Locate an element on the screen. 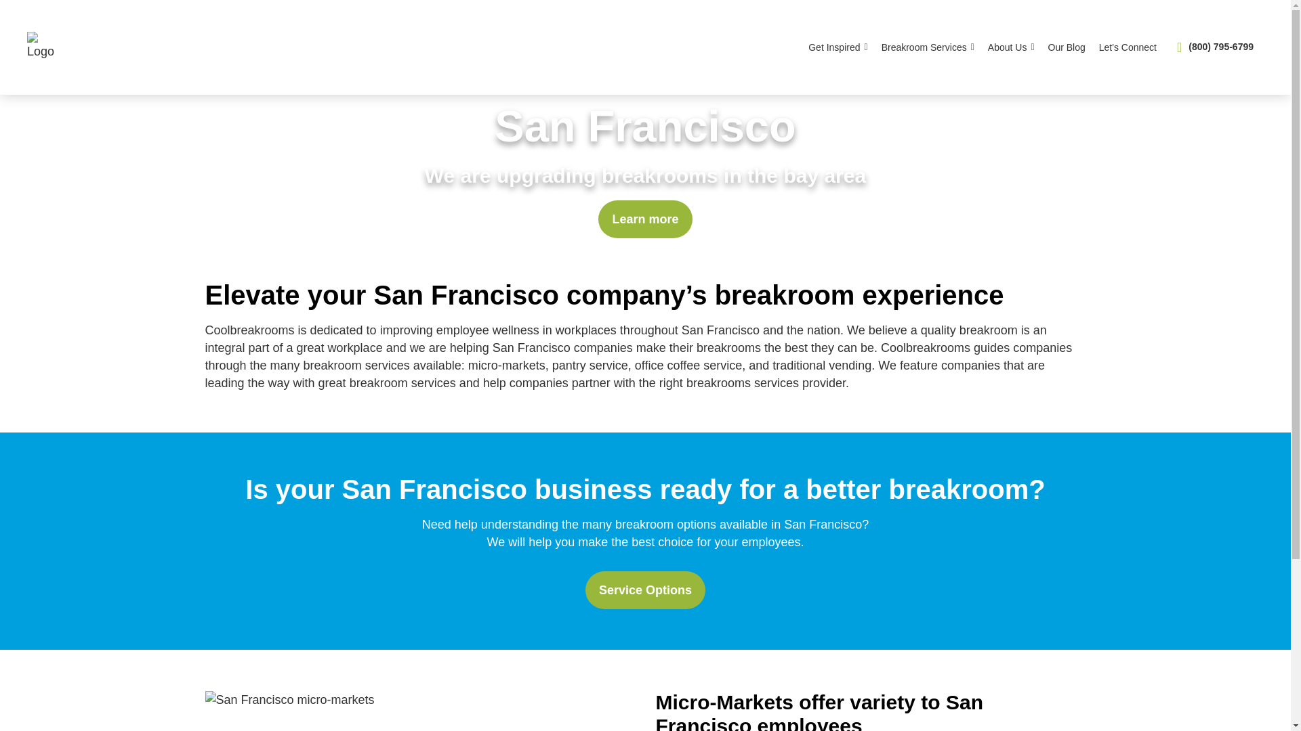 This screenshot has height=731, width=1301. About Us is located at coordinates (1011, 47).